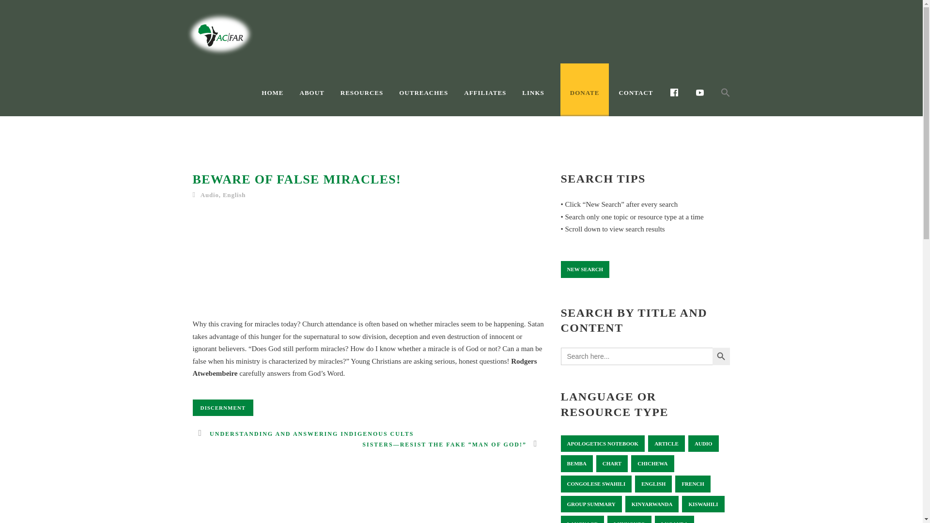 The height and width of the screenshot is (523, 930). Describe the element at coordinates (280, 101) in the screenshot. I see `HOME` at that location.